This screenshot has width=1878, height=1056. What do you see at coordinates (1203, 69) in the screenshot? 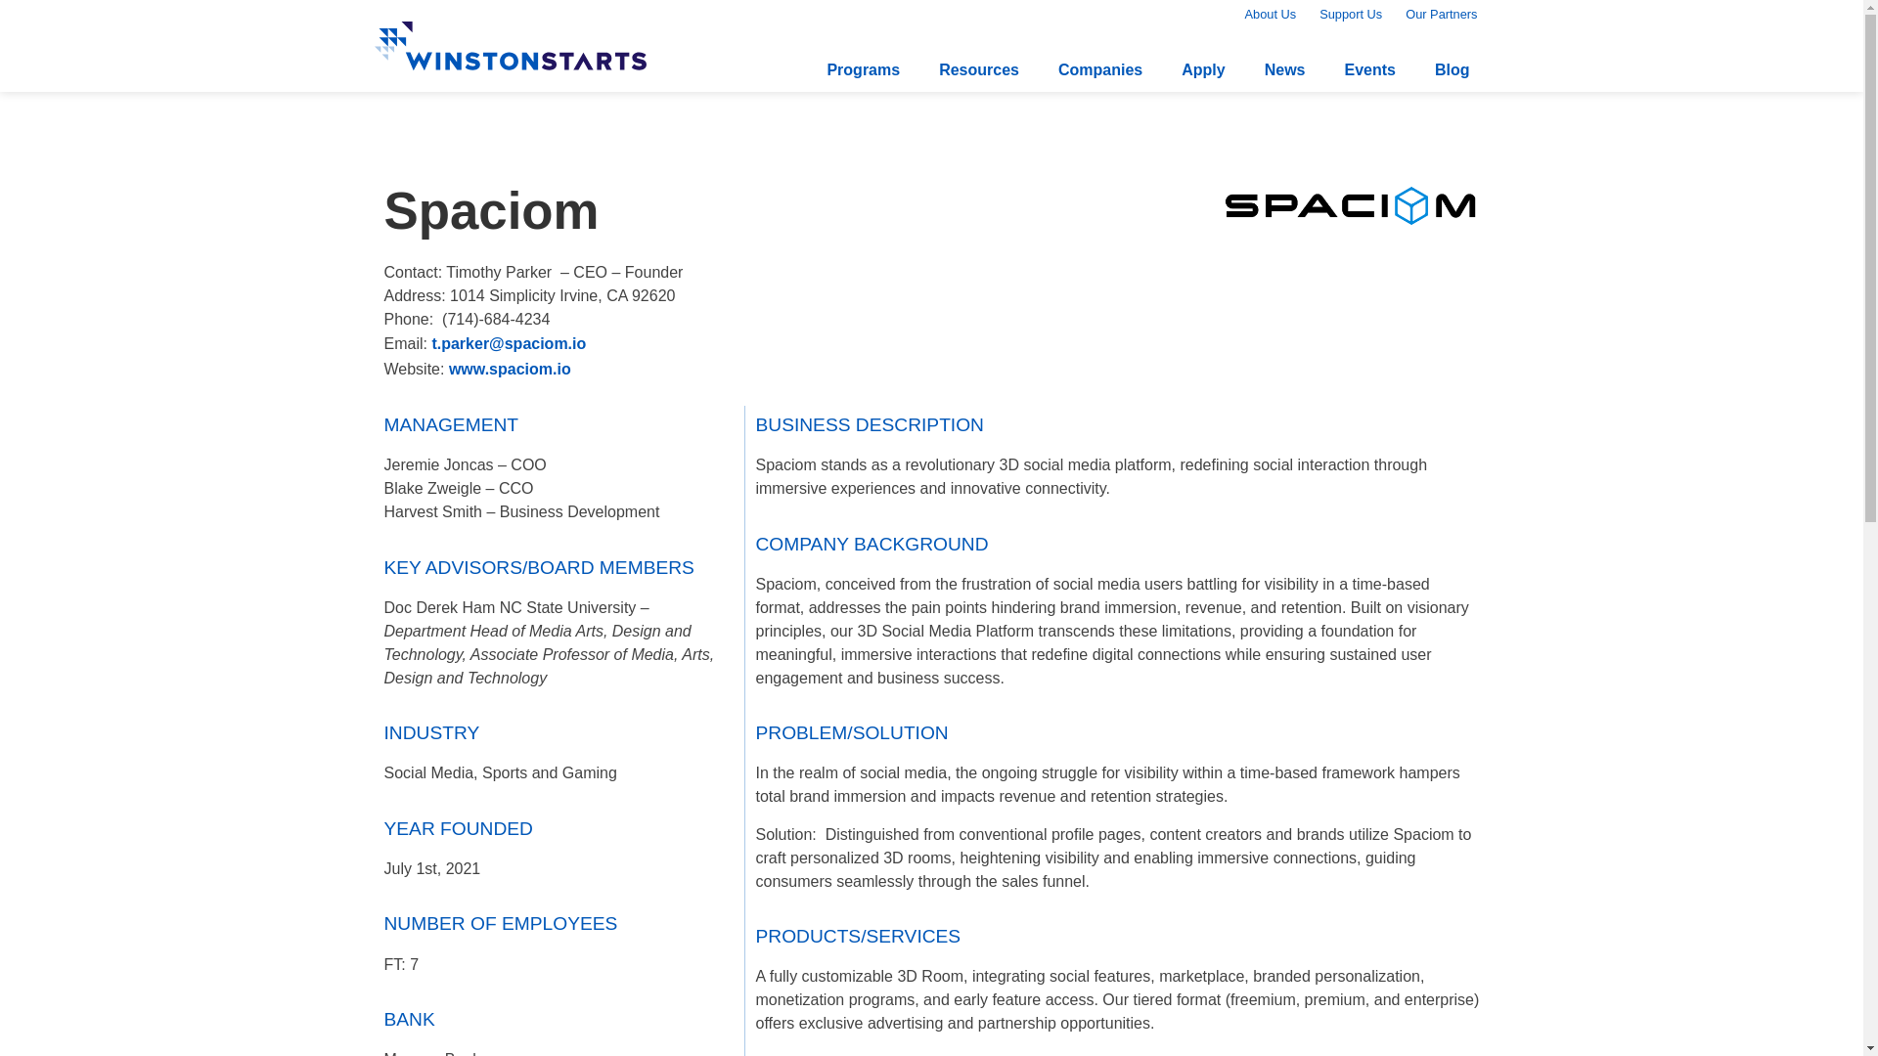
I see `Apply` at bounding box center [1203, 69].